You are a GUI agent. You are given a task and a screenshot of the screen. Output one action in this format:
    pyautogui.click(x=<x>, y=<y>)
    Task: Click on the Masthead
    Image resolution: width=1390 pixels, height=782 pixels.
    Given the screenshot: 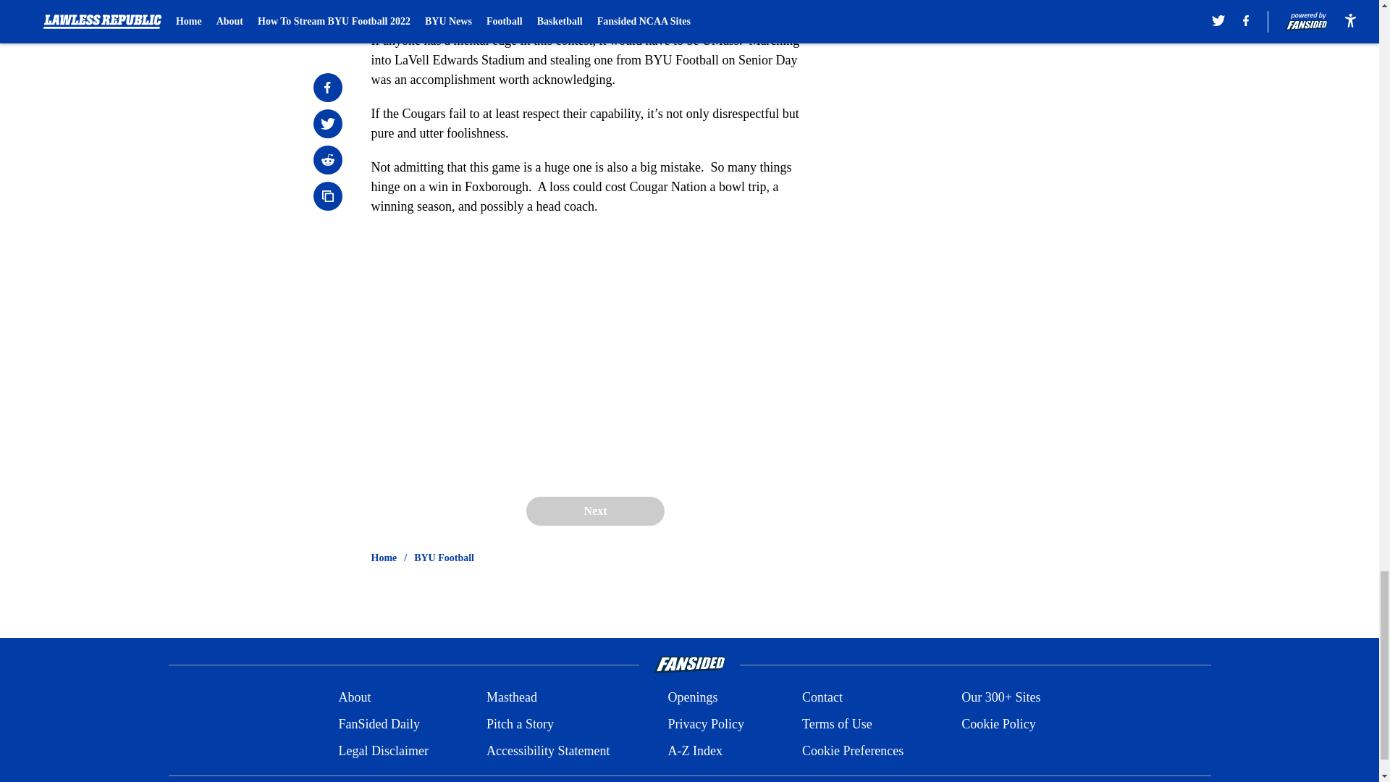 What is the action you would take?
    pyautogui.click(x=511, y=698)
    